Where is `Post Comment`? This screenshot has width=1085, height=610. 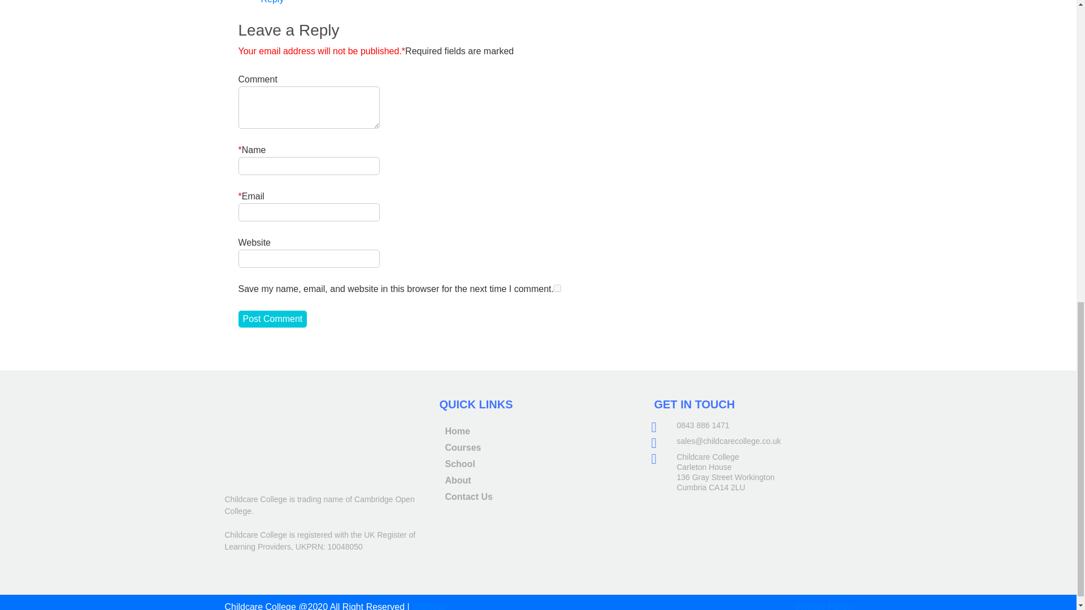 Post Comment is located at coordinates (272, 319).